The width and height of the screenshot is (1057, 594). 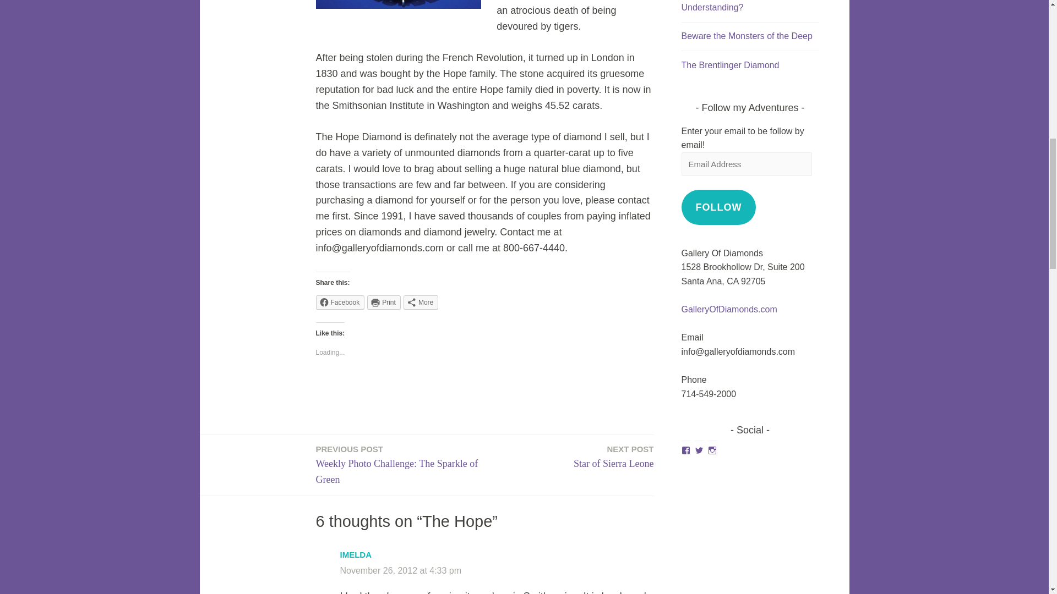 What do you see at coordinates (401, 571) in the screenshot?
I see `November 26, 2012 at 4:33 pm` at bounding box center [401, 571].